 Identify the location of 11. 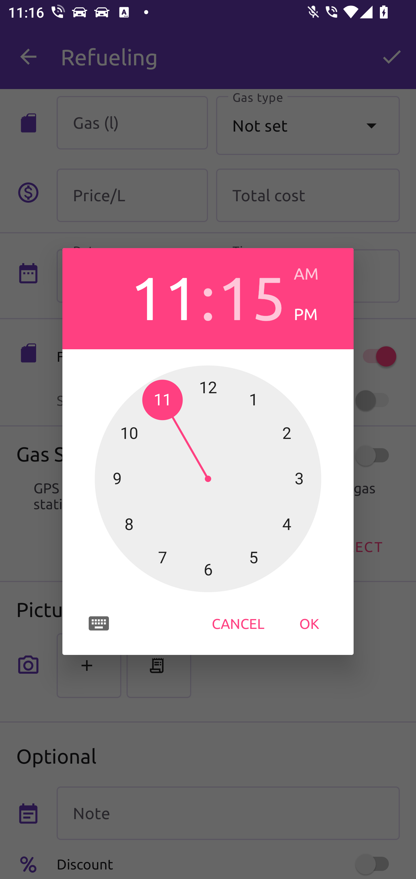
(164, 296).